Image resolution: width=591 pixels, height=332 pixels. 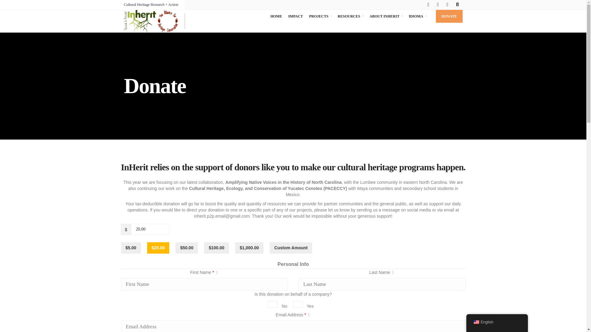 What do you see at coordinates (150, 229) in the screenshot?
I see `20.00` at bounding box center [150, 229].